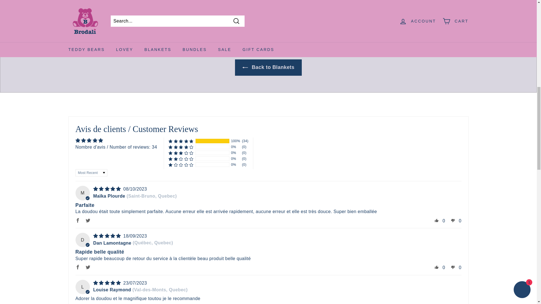 This screenshot has height=304, width=541. I want to click on up, so click(437, 303).